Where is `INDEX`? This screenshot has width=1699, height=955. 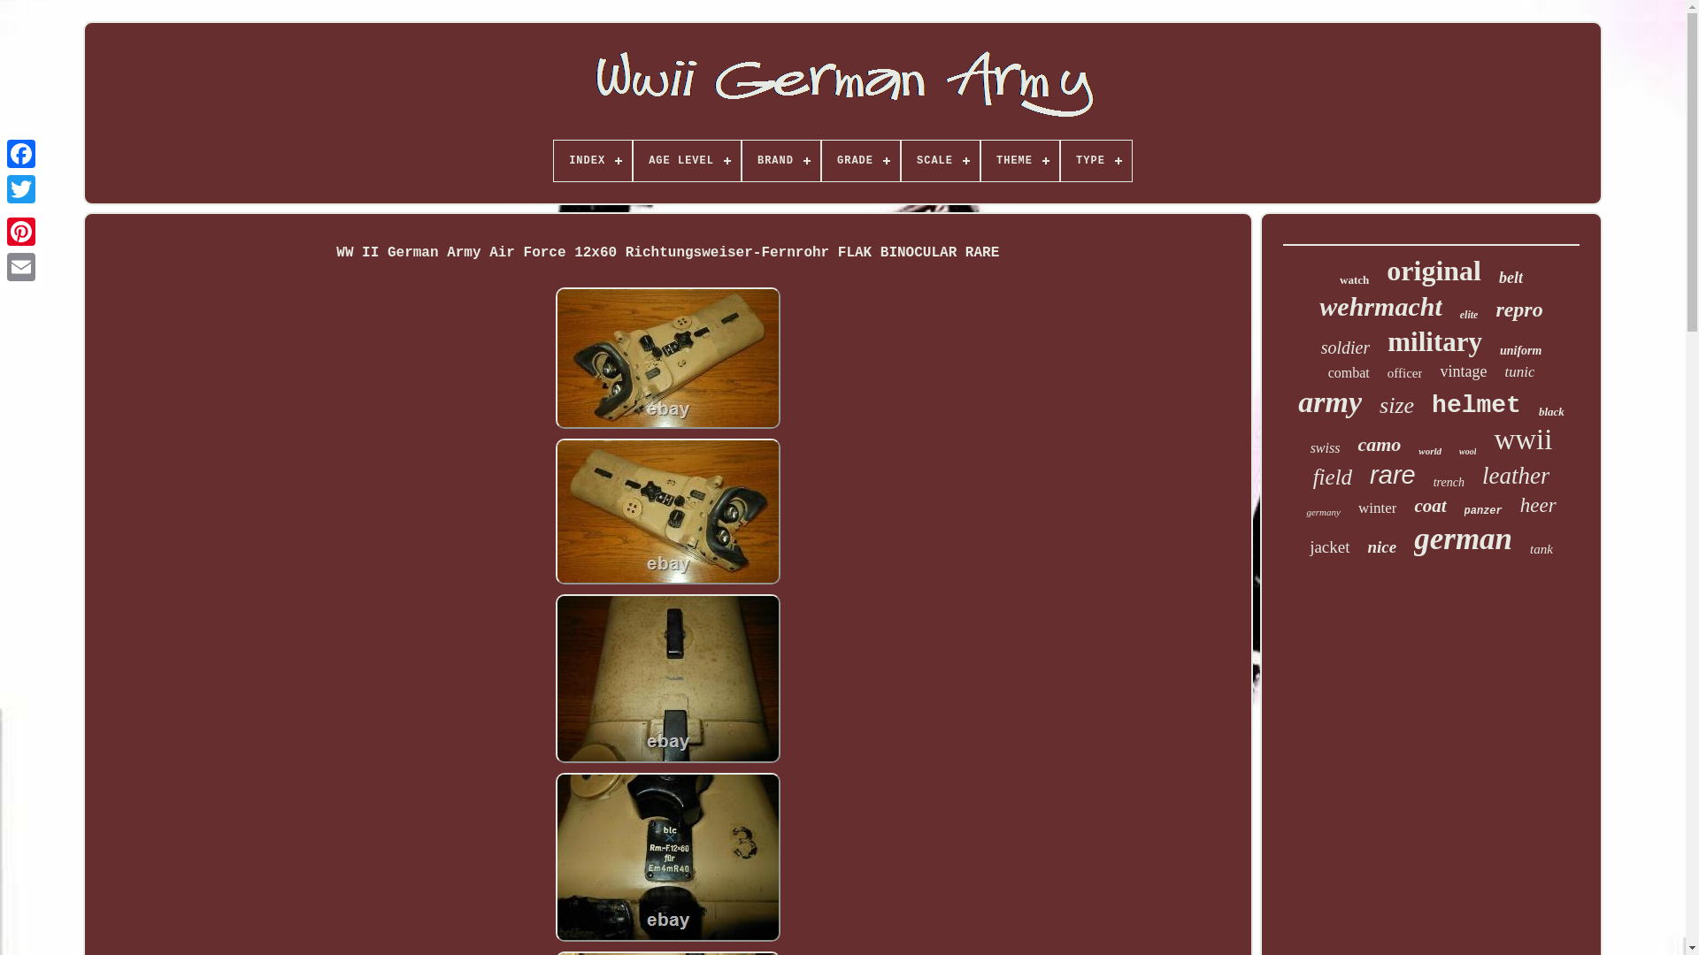 INDEX is located at coordinates (593, 161).